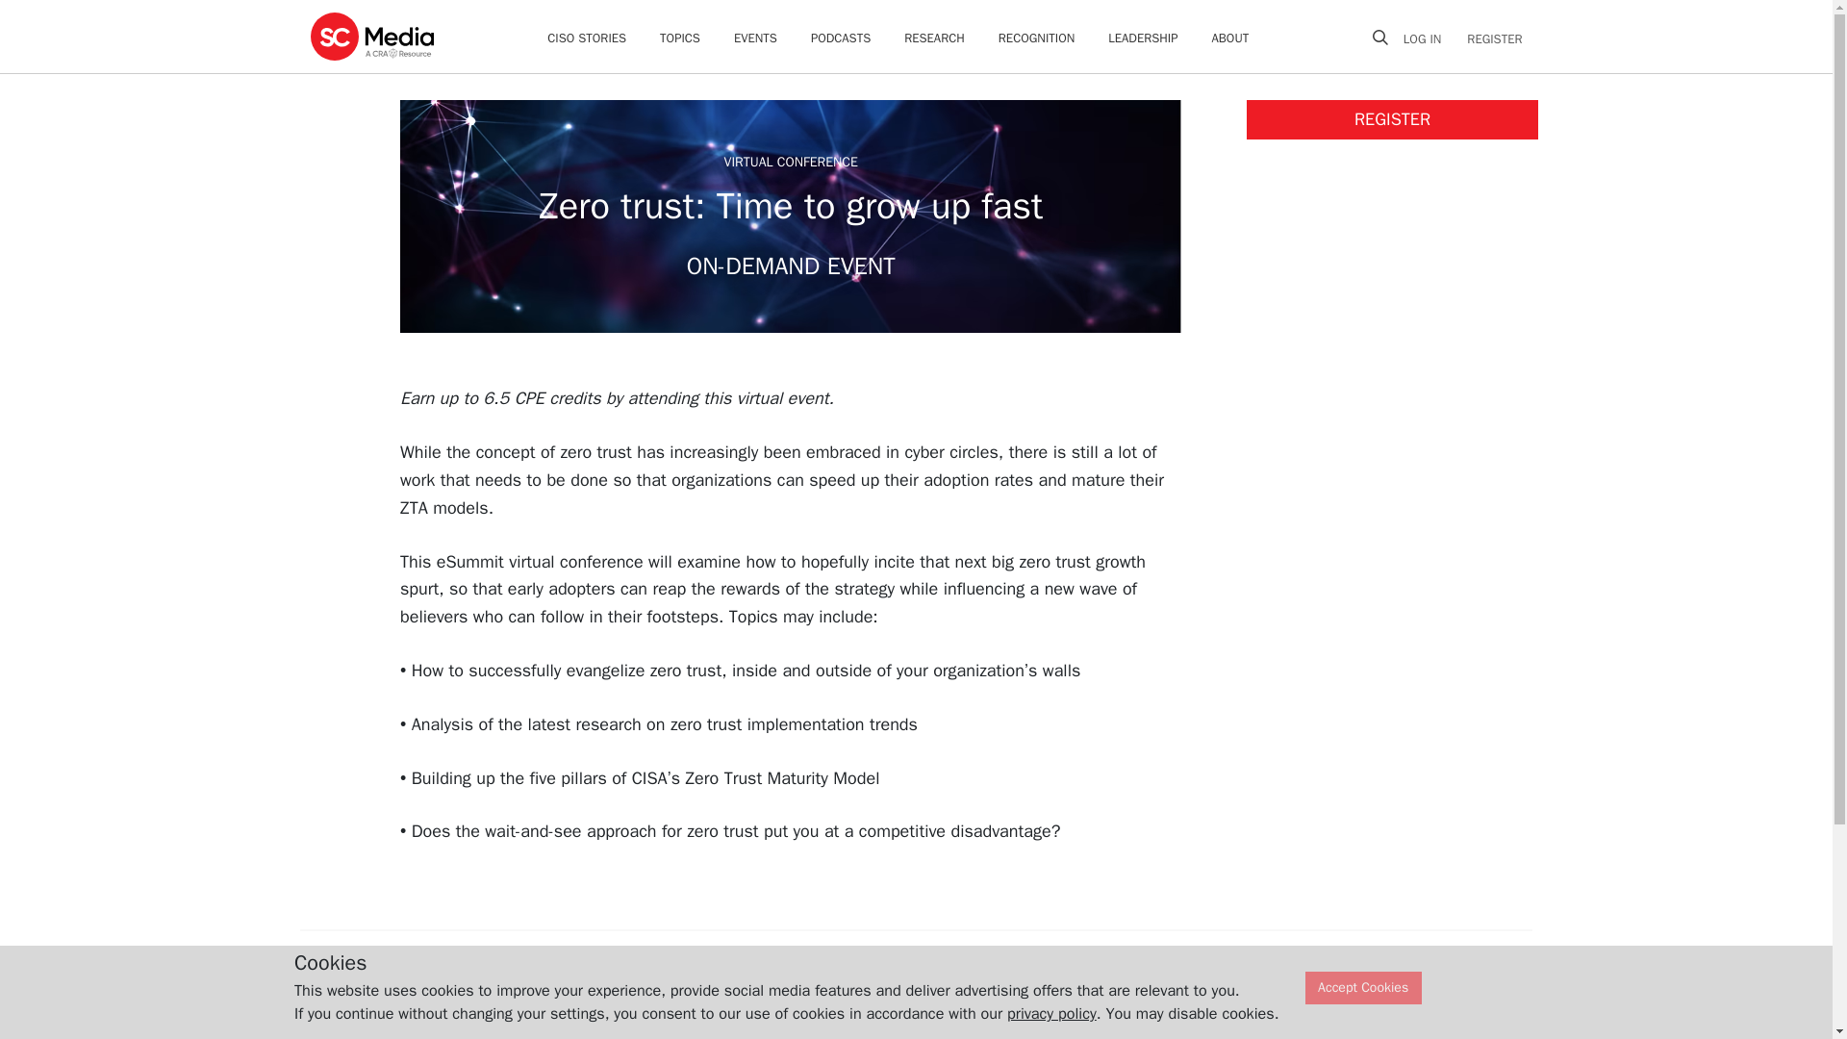 The height and width of the screenshot is (1039, 1847). I want to click on privacy policy, so click(1051, 1013).